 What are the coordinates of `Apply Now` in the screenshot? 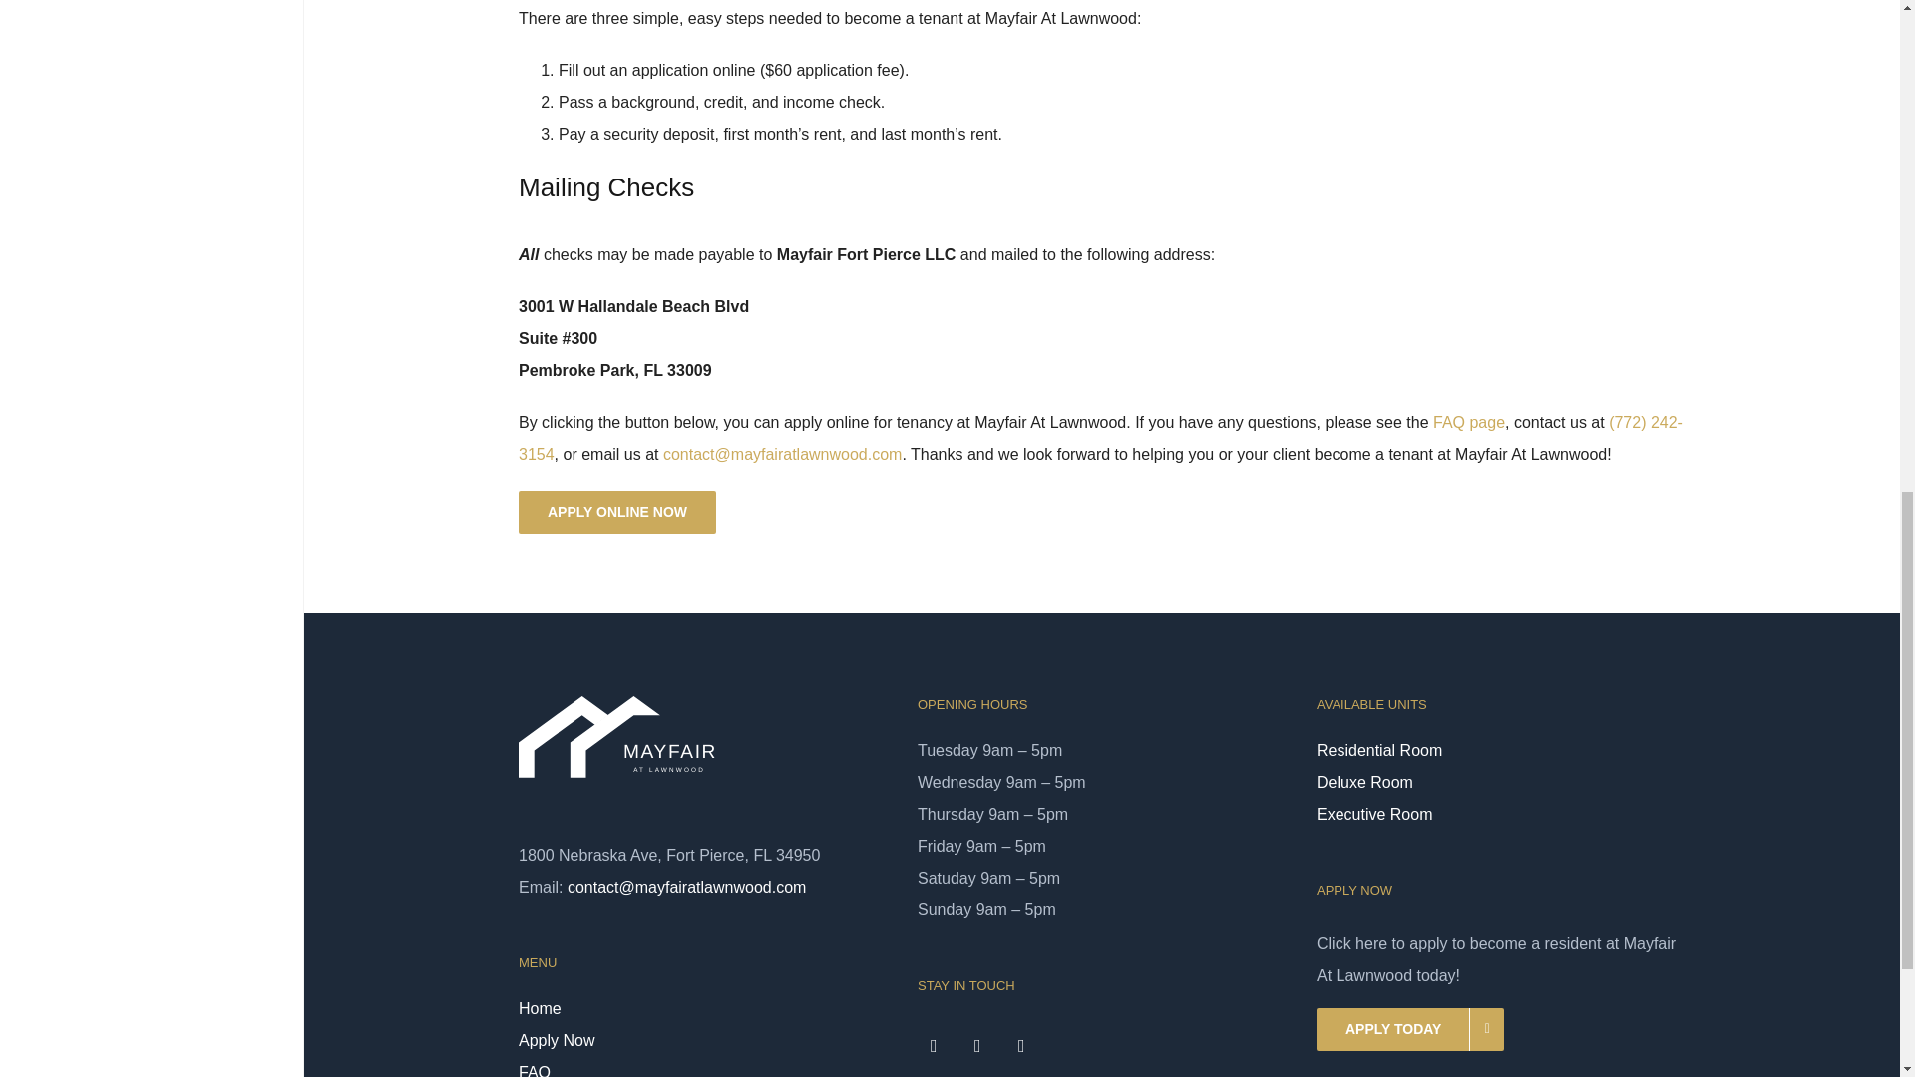 It's located at (703, 1041).